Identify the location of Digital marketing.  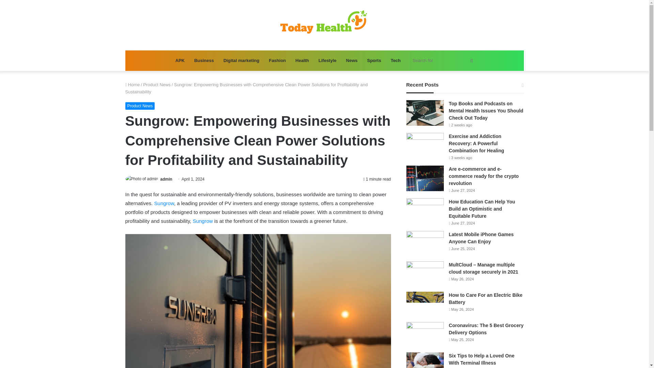
(241, 61).